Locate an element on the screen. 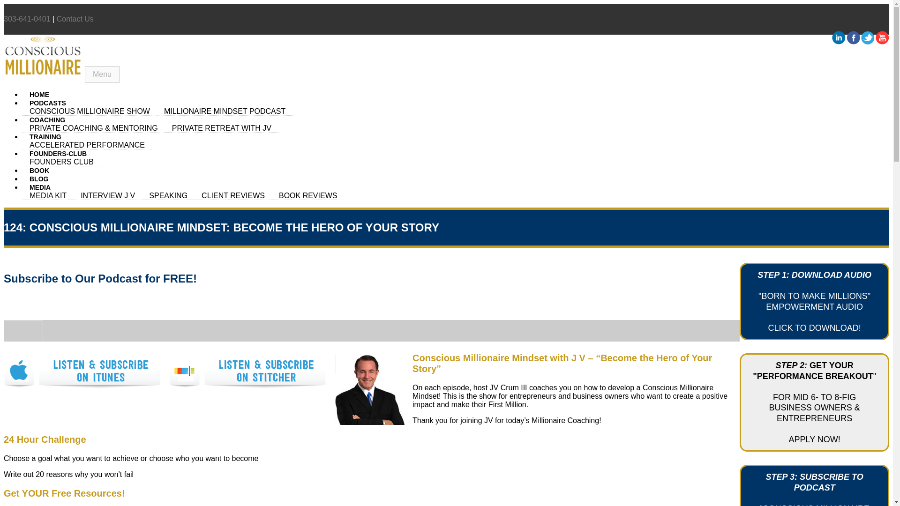 The height and width of the screenshot is (506, 900). ACCELERATED PERFORMANCE is located at coordinates (87, 145).